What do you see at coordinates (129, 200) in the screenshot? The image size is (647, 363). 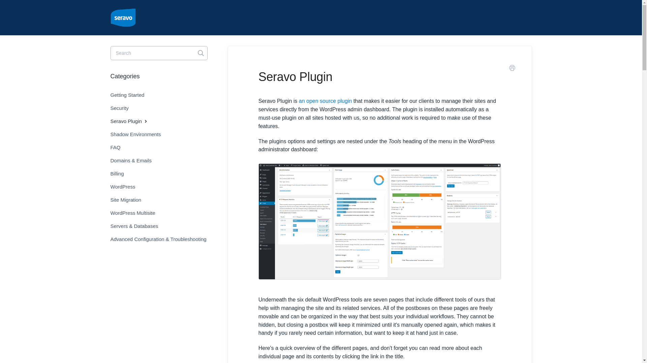 I see `Site Migration` at bounding box center [129, 200].